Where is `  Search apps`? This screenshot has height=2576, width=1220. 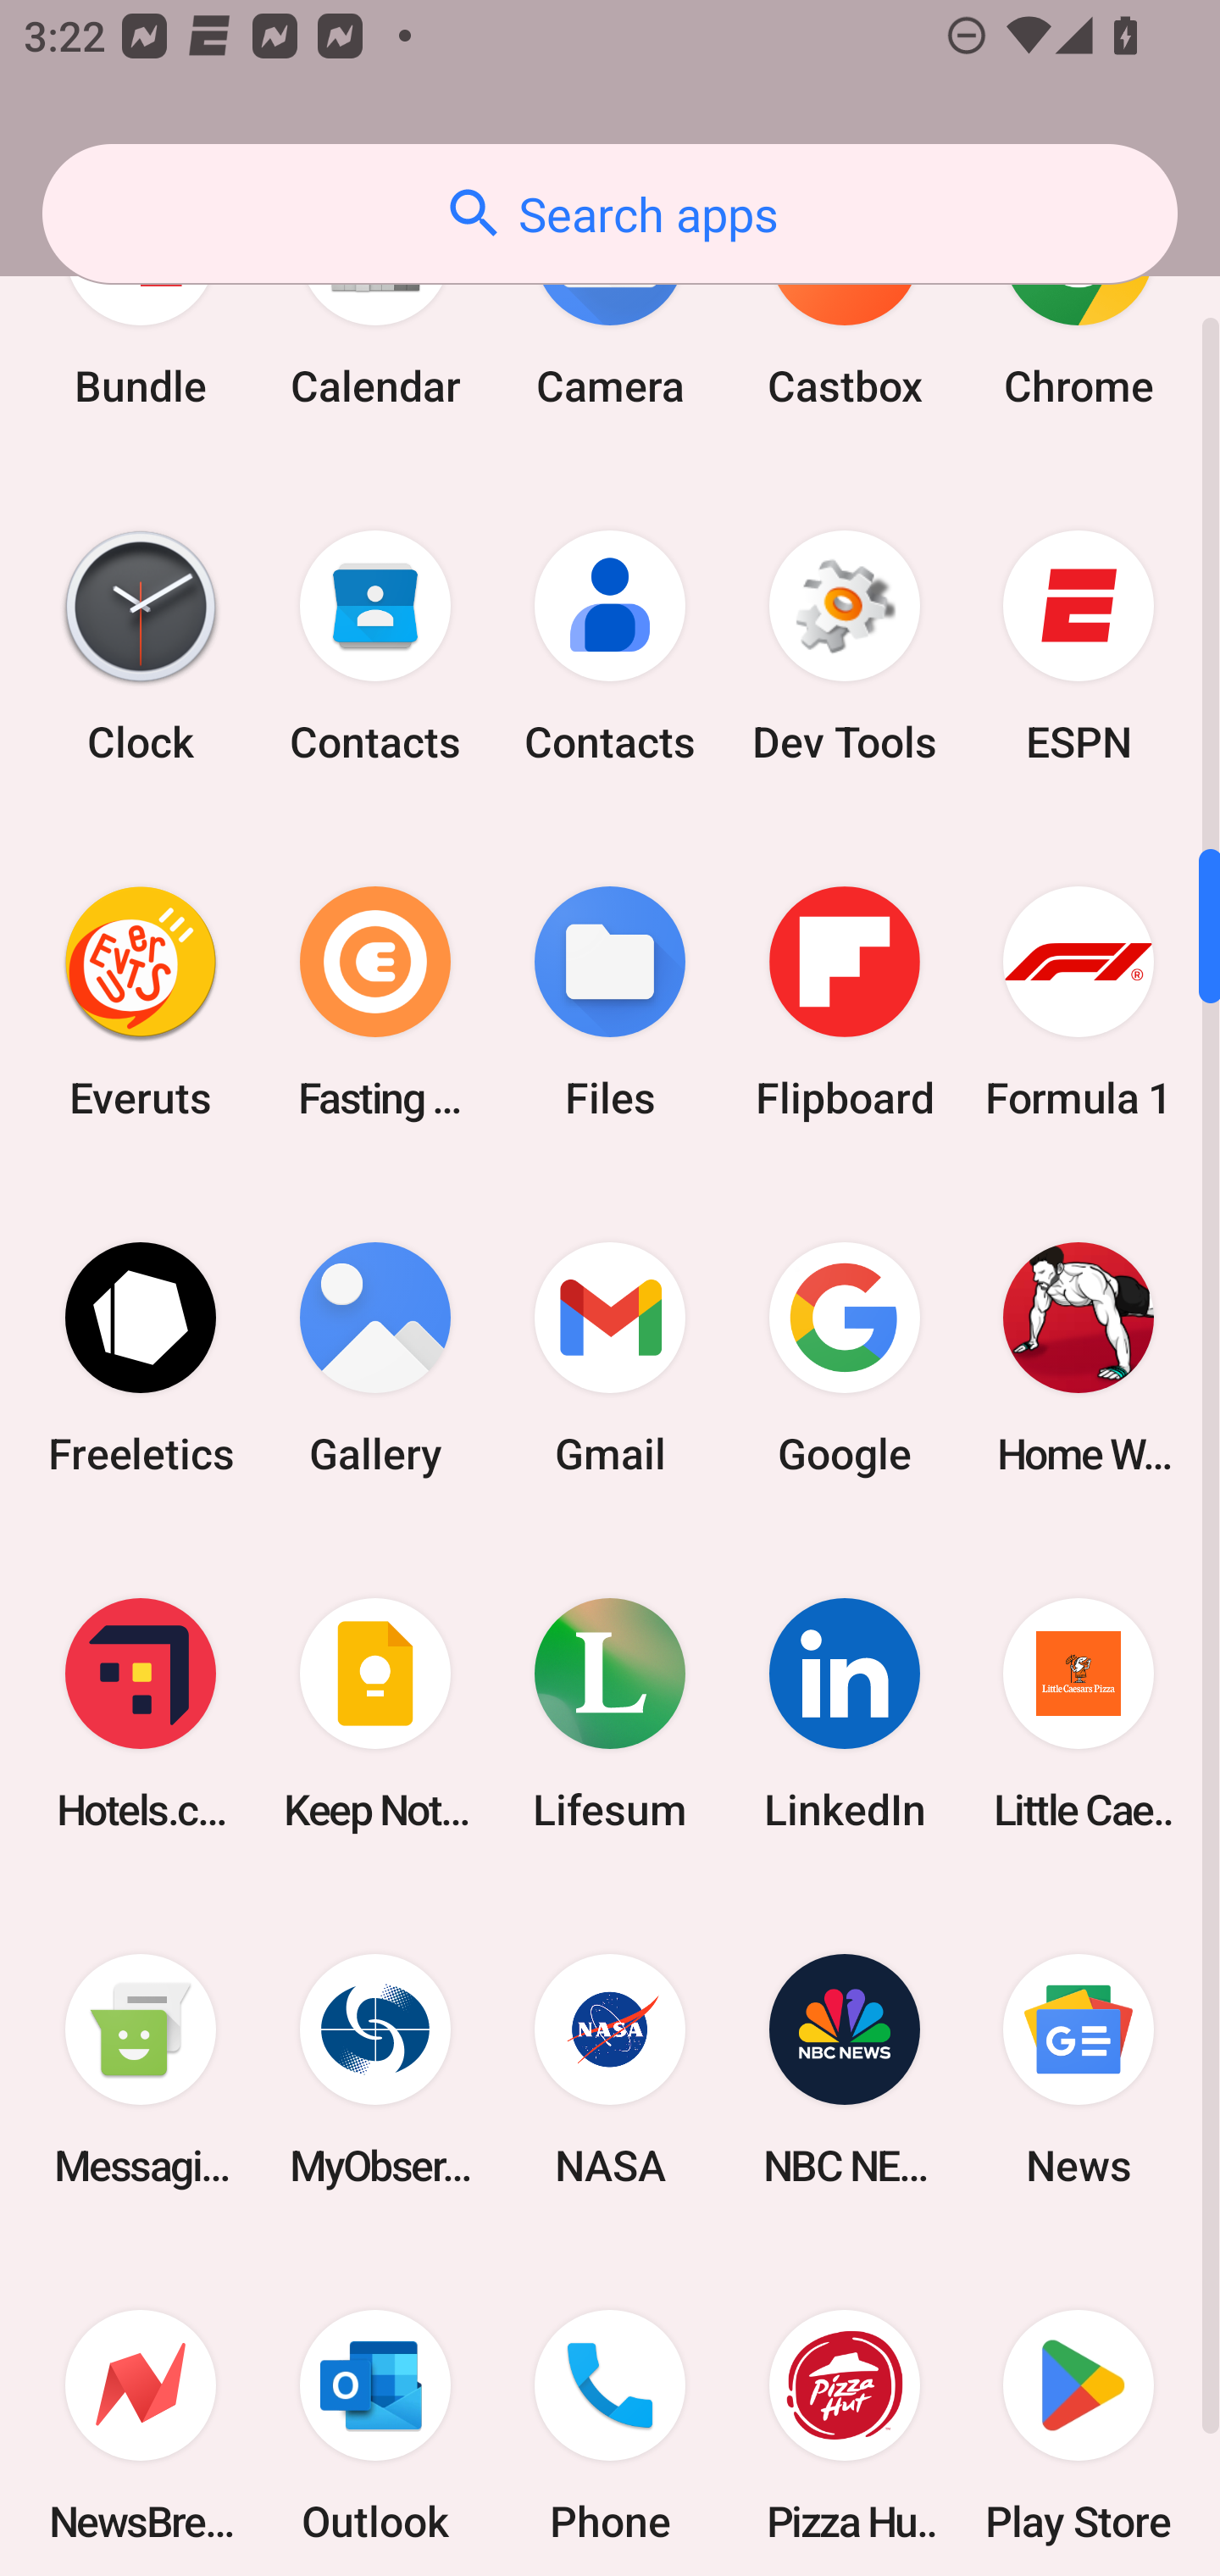   Search apps is located at coordinates (610, 214).